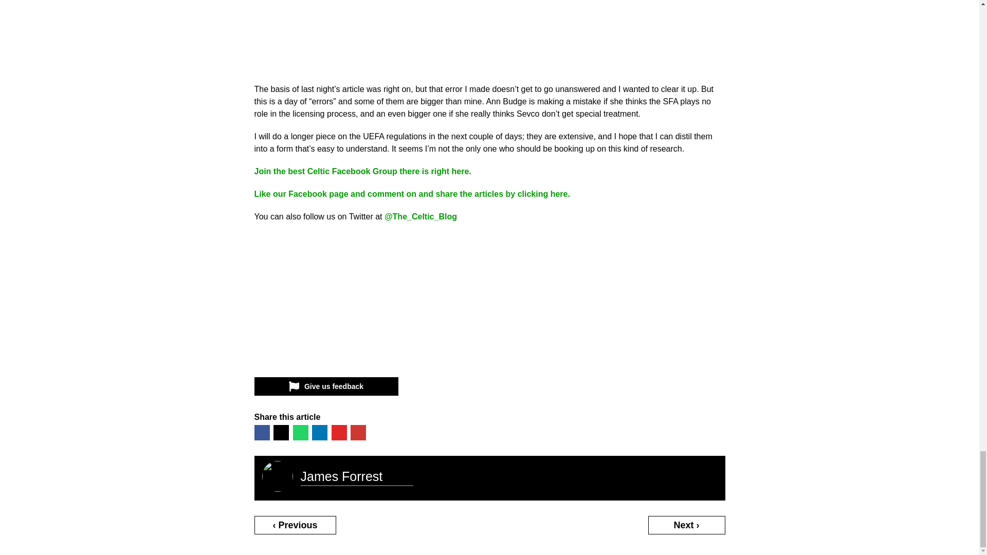  Describe the element at coordinates (325, 386) in the screenshot. I see `Give us feedback` at that location.